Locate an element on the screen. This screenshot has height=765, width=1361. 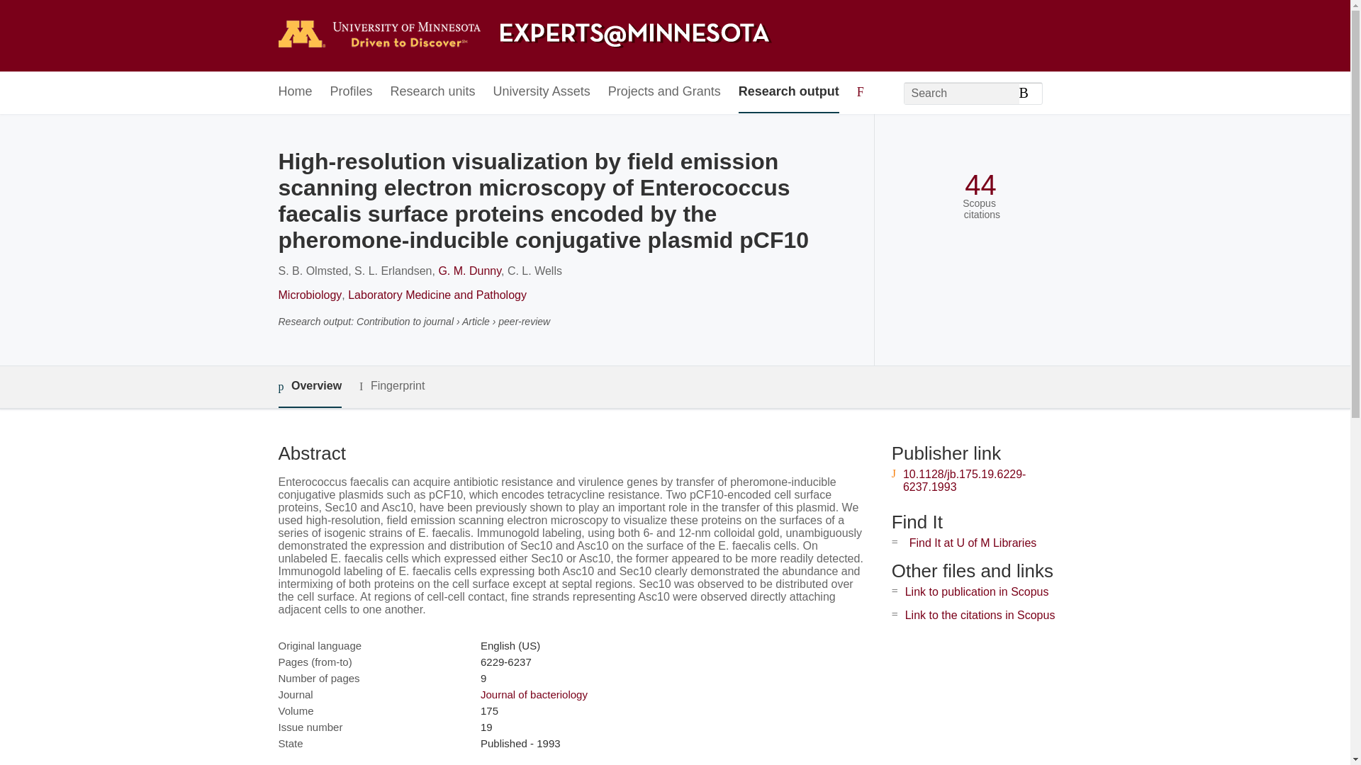
Microbiology is located at coordinates (309, 295).